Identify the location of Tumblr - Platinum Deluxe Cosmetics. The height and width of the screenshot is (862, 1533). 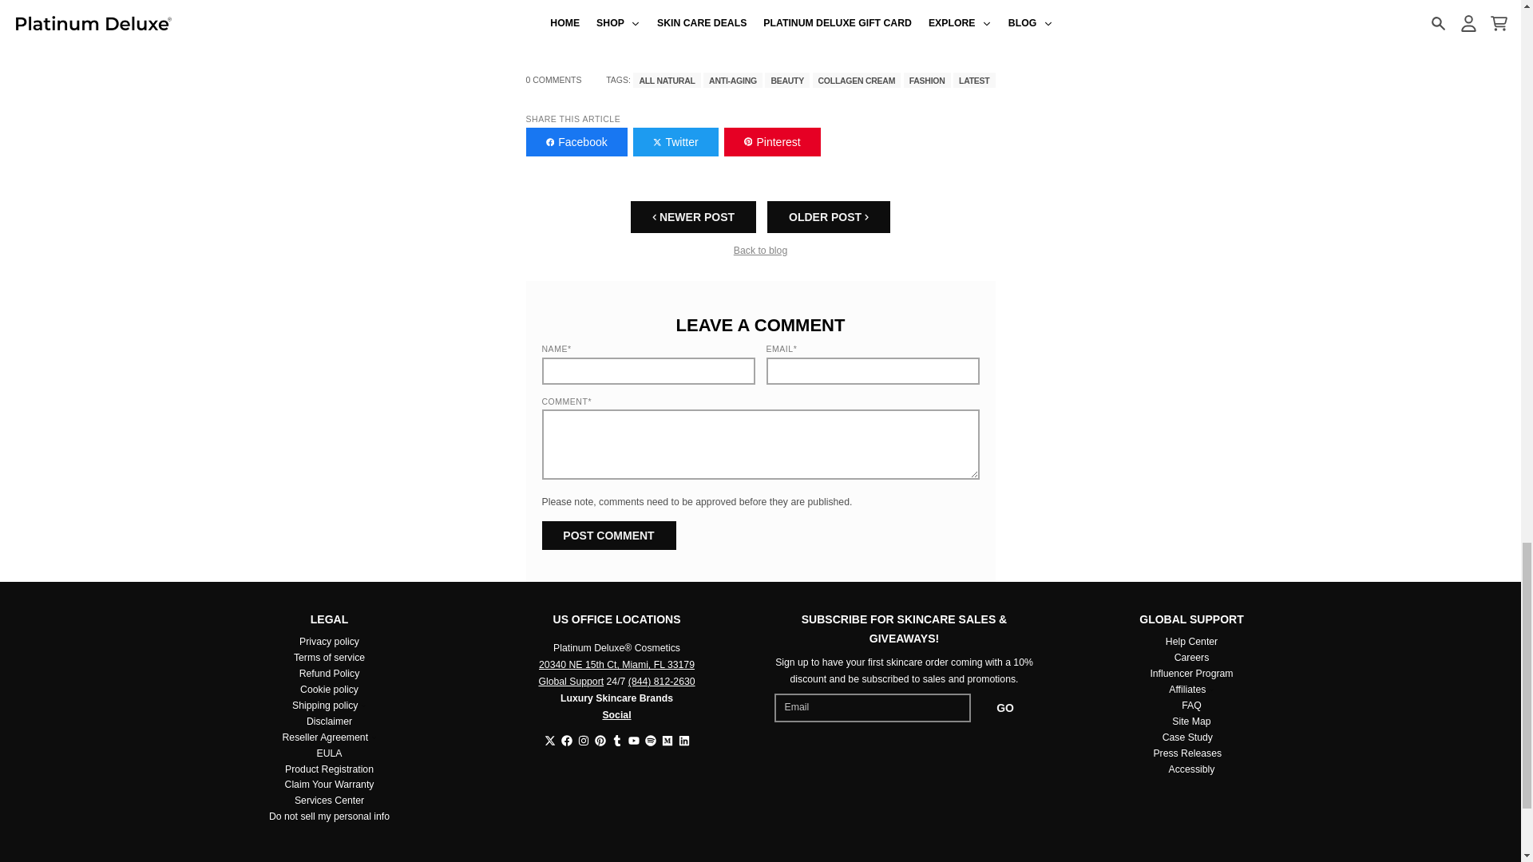
(616, 741).